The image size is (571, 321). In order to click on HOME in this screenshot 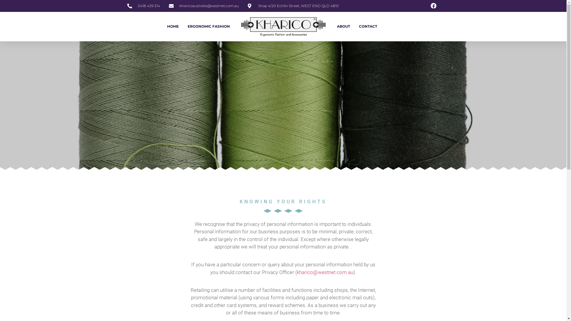, I will do `click(173, 26)`.